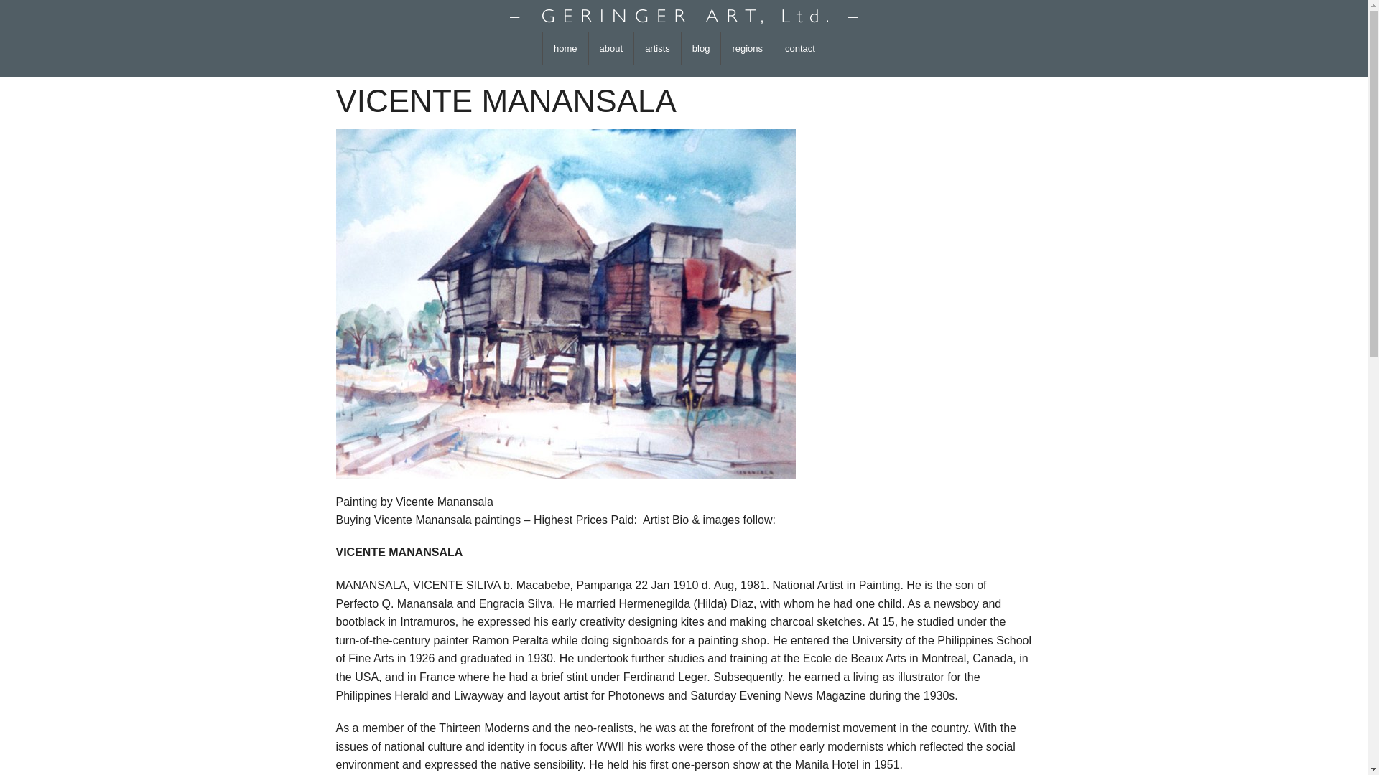 The height and width of the screenshot is (775, 1379). What do you see at coordinates (658, 48) in the screenshot?
I see `artists` at bounding box center [658, 48].